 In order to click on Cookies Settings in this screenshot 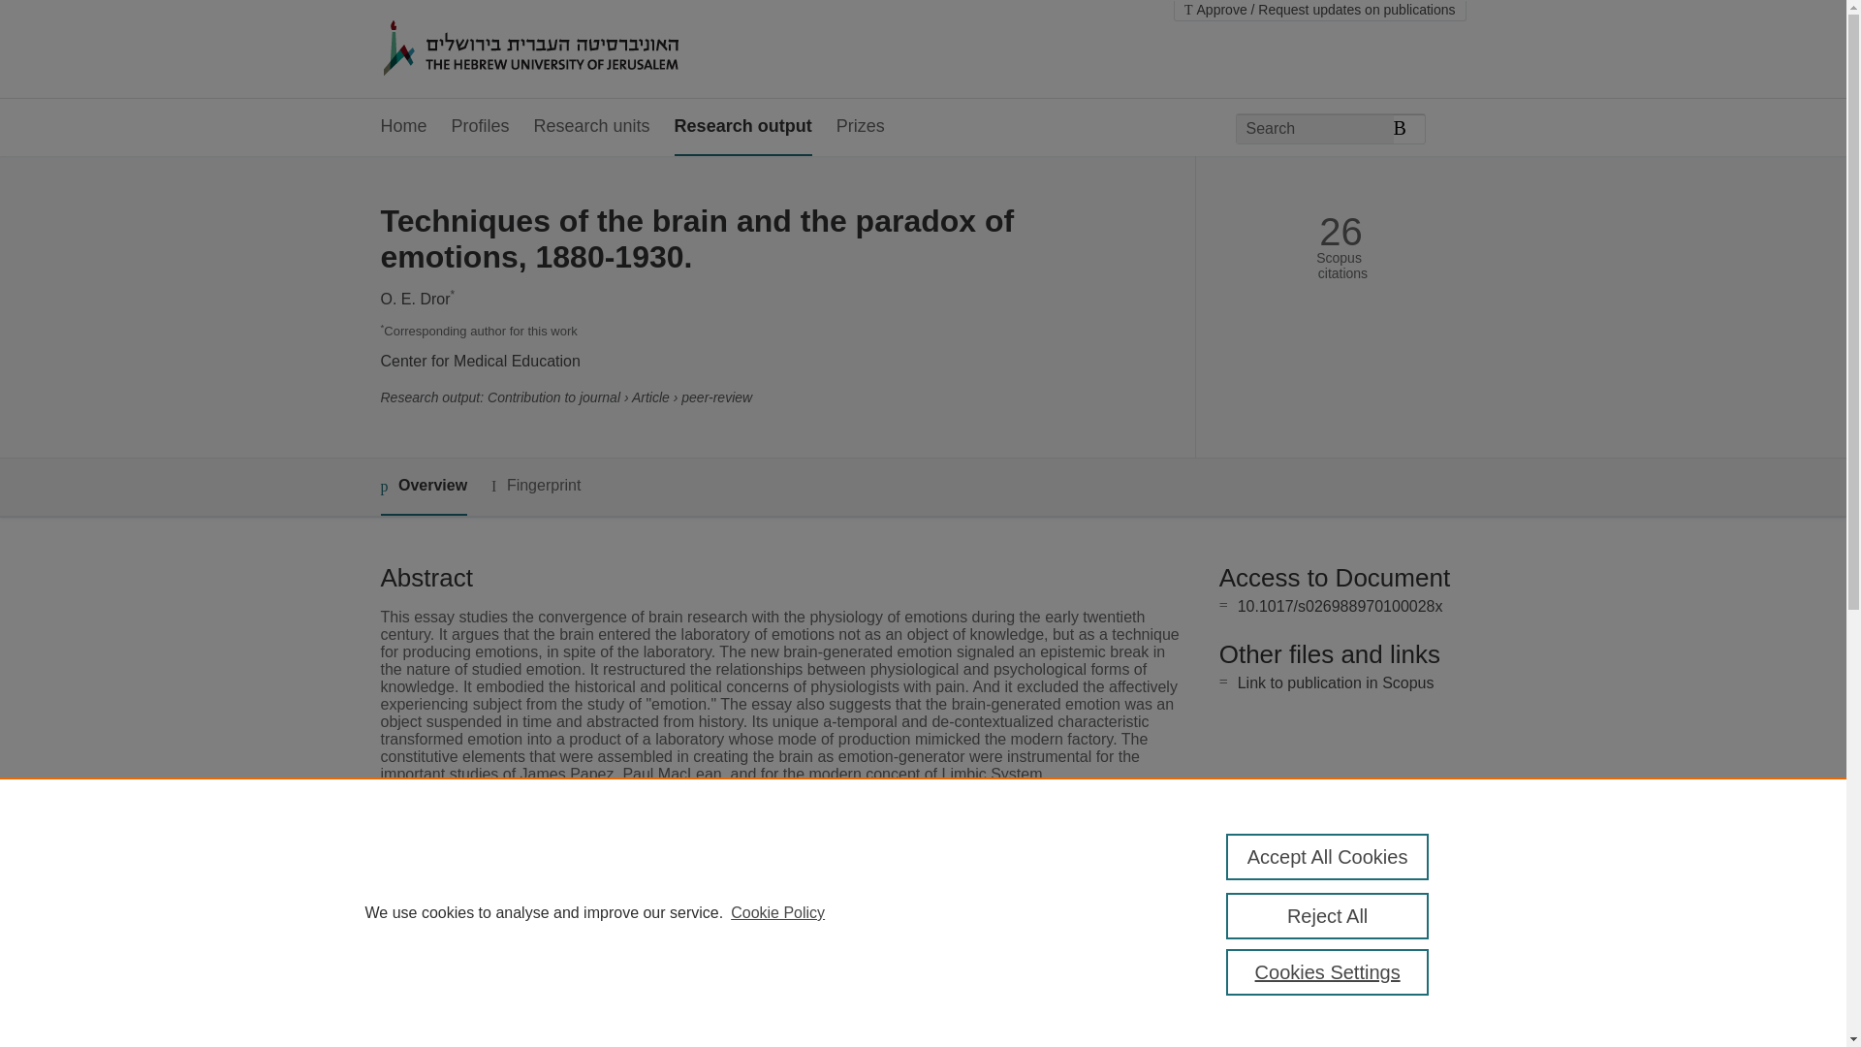, I will do `click(1328, 971)`.